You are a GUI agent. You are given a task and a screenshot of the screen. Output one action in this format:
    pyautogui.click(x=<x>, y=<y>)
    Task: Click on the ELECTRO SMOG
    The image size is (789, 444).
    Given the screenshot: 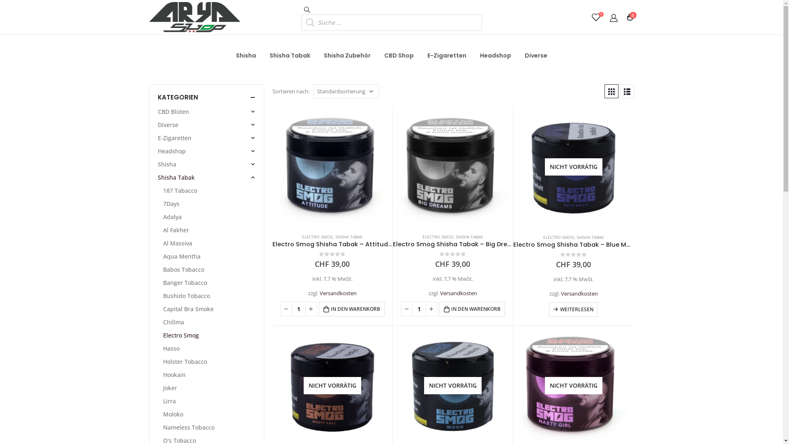 What is the action you would take?
    pyautogui.click(x=317, y=237)
    